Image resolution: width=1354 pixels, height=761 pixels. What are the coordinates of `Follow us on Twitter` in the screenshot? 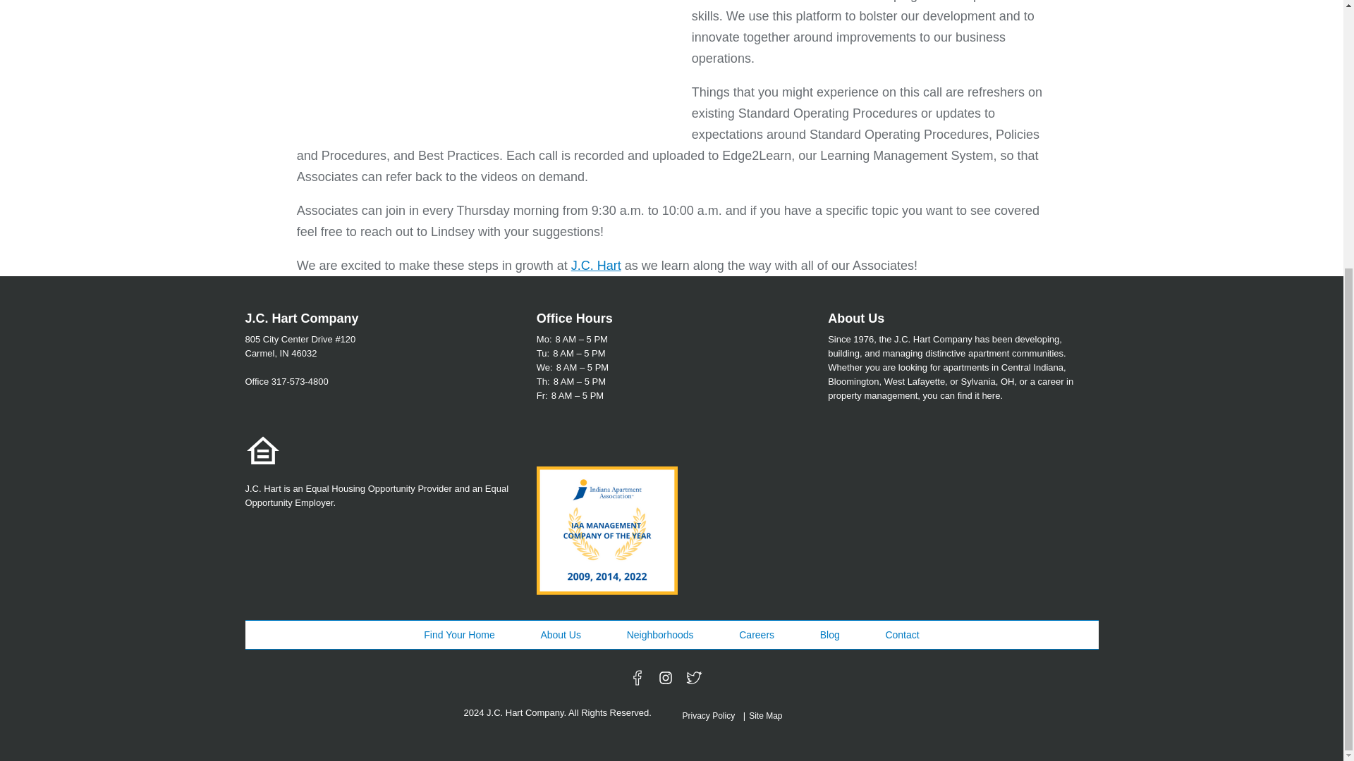 It's located at (694, 678).